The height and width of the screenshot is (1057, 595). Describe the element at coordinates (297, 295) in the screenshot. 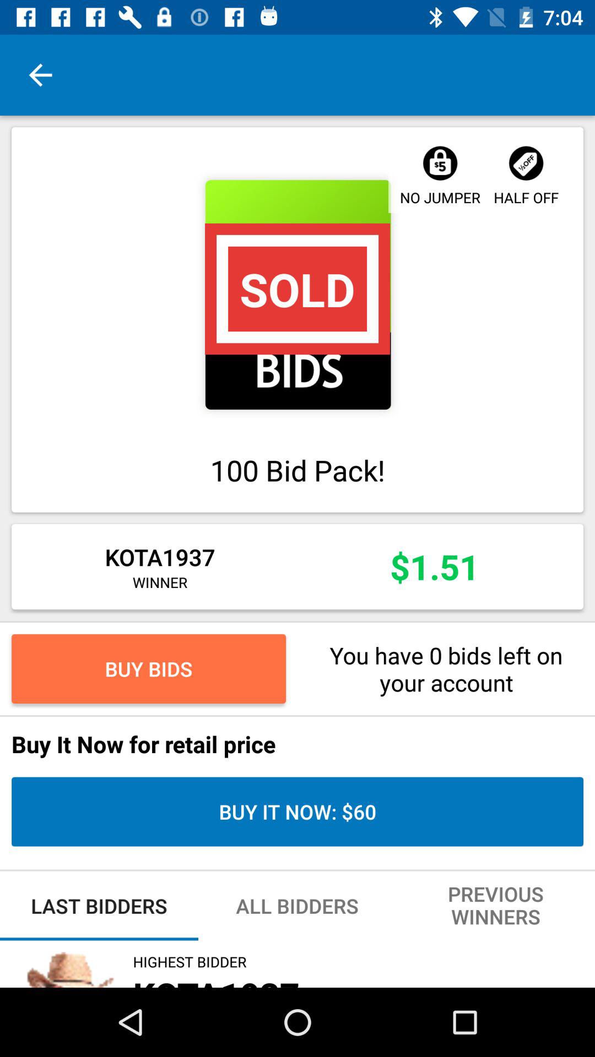

I see `product page` at that location.